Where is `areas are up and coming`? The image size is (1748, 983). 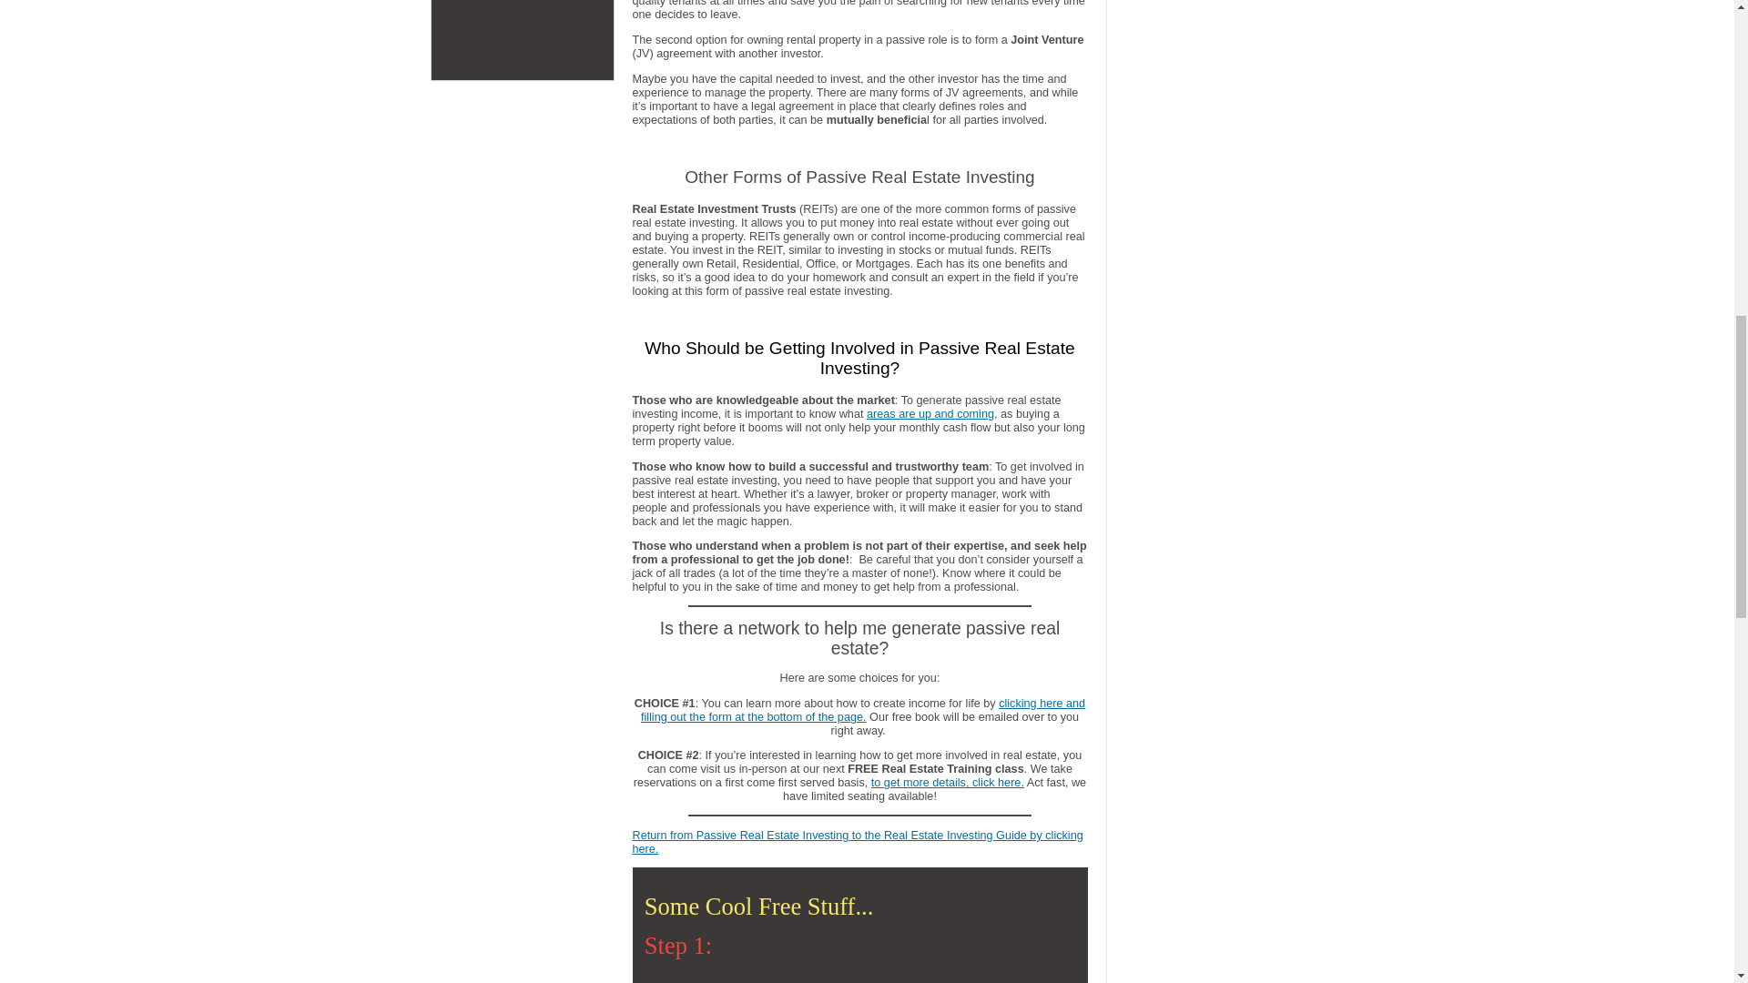
areas are up and coming is located at coordinates (930, 414).